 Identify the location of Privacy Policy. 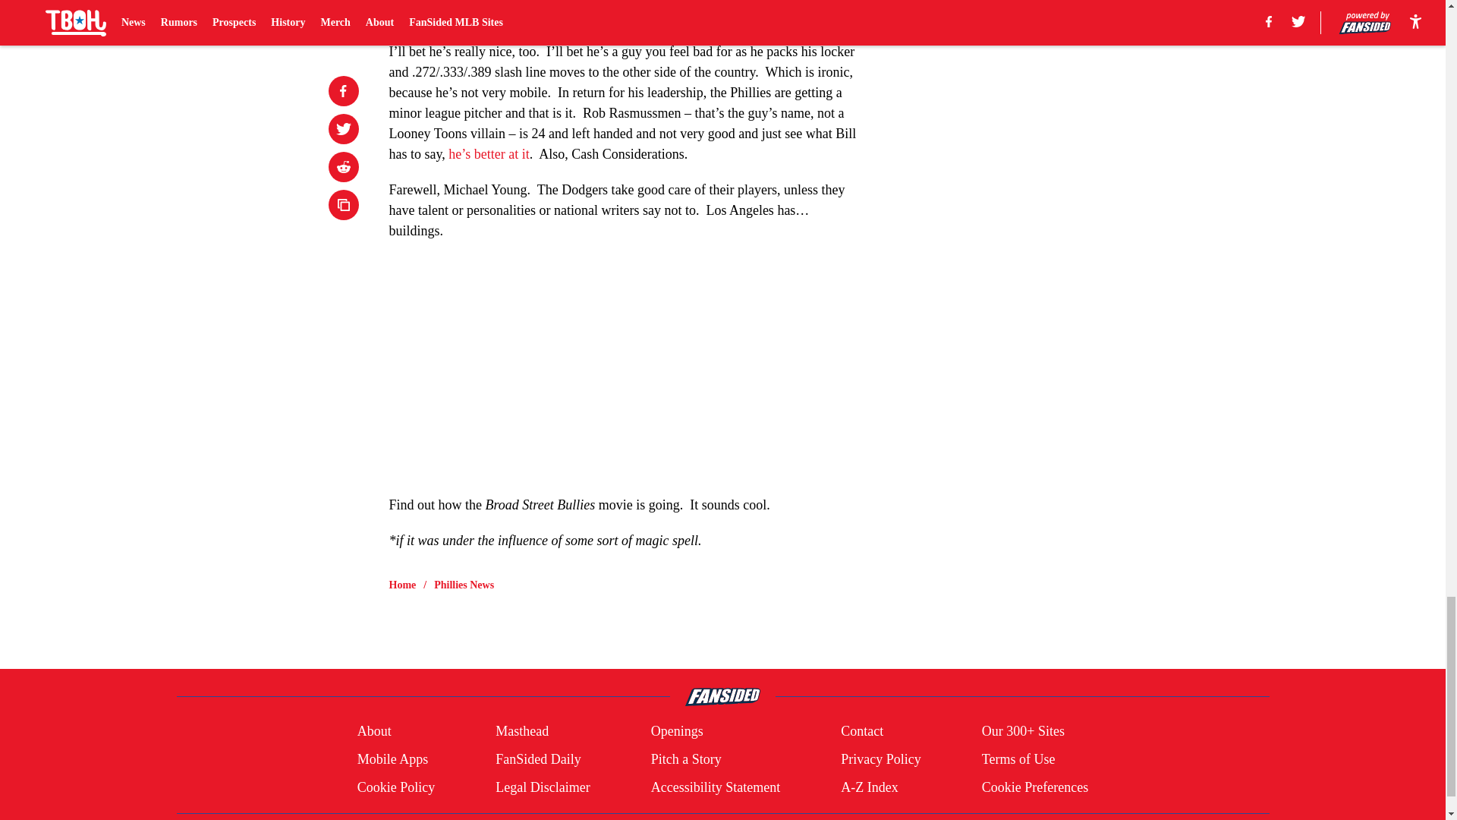
(880, 759).